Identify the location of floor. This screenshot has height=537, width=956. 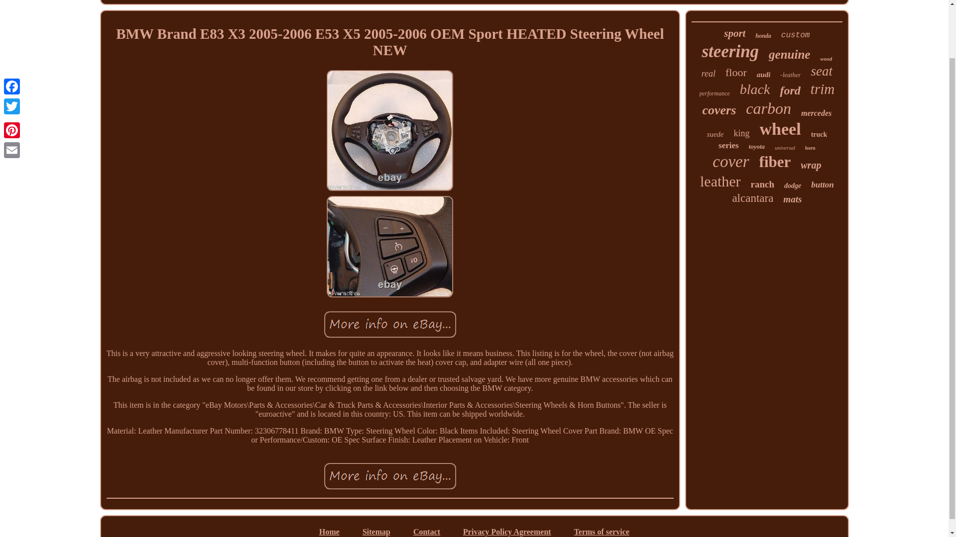
(736, 72).